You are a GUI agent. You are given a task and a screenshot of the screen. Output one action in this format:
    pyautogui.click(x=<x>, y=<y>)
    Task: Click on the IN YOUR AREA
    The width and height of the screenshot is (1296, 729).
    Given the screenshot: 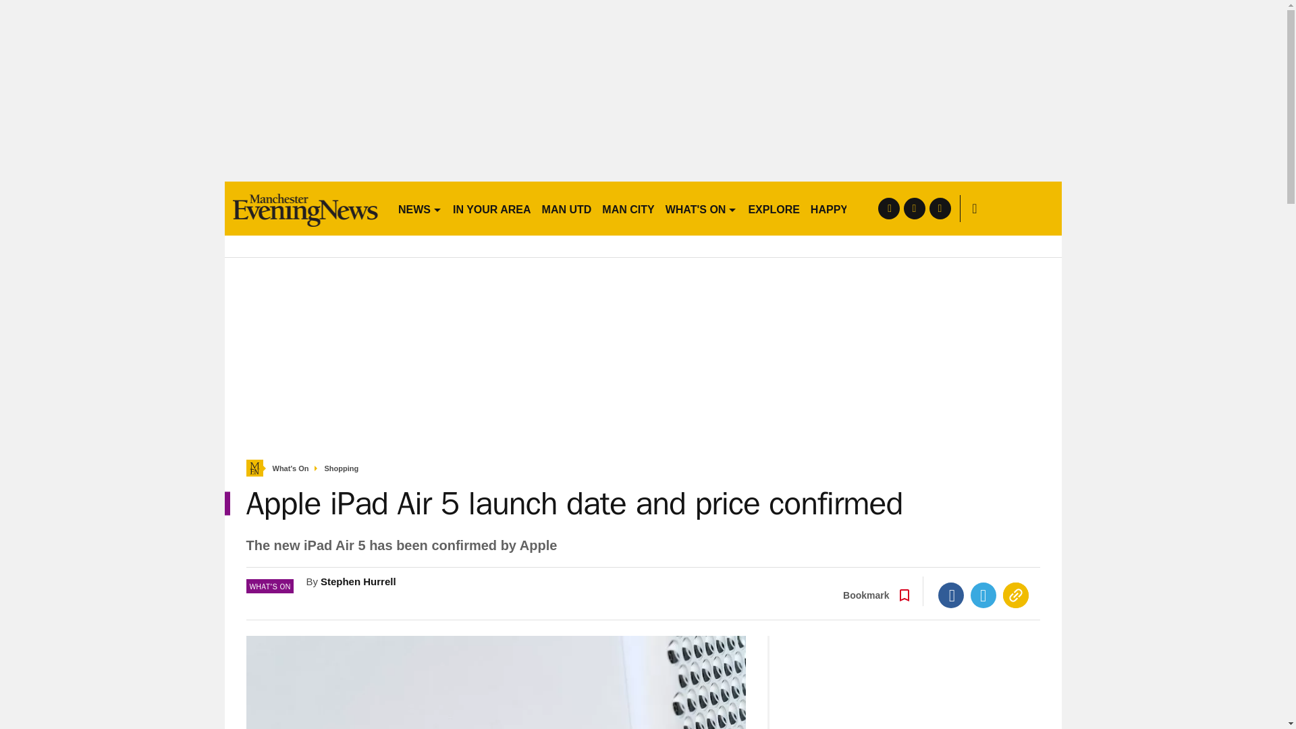 What is the action you would take?
    pyautogui.click(x=491, y=208)
    